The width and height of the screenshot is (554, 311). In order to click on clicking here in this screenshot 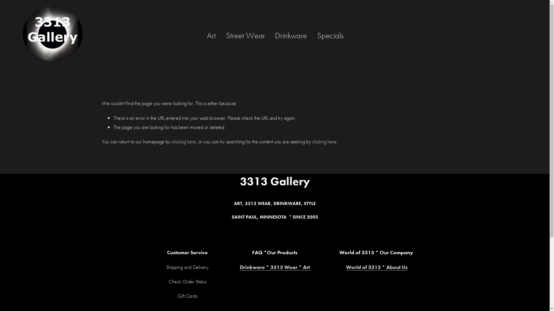, I will do `click(324, 142)`.